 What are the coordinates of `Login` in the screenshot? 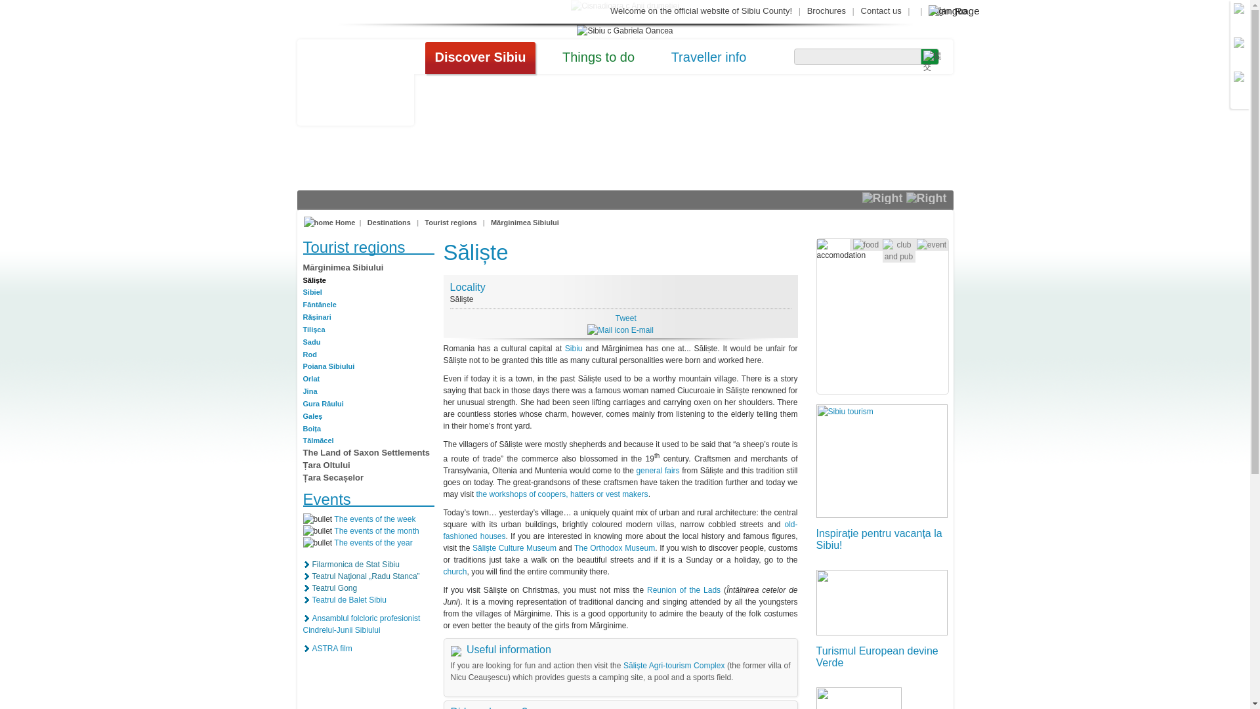 It's located at (940, 11).